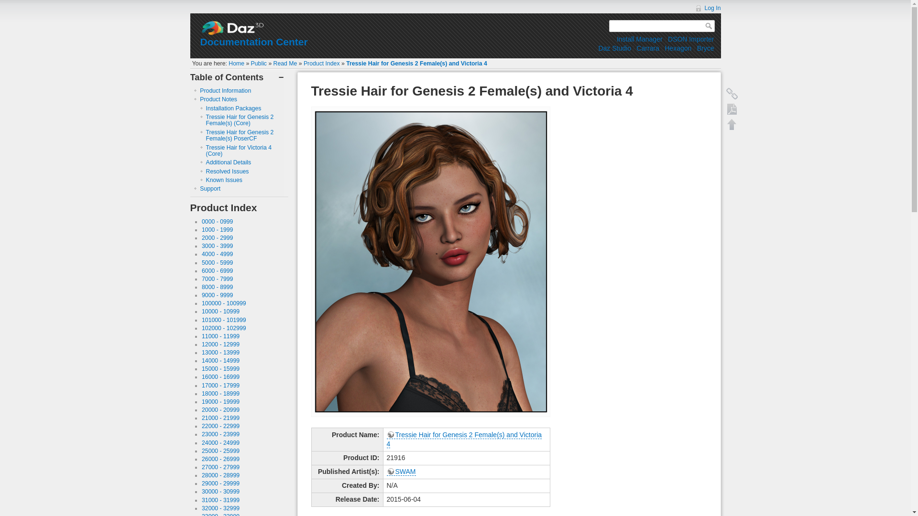 This screenshot has width=918, height=516. What do you see at coordinates (217, 221) in the screenshot?
I see `0000 - 0999` at bounding box center [217, 221].